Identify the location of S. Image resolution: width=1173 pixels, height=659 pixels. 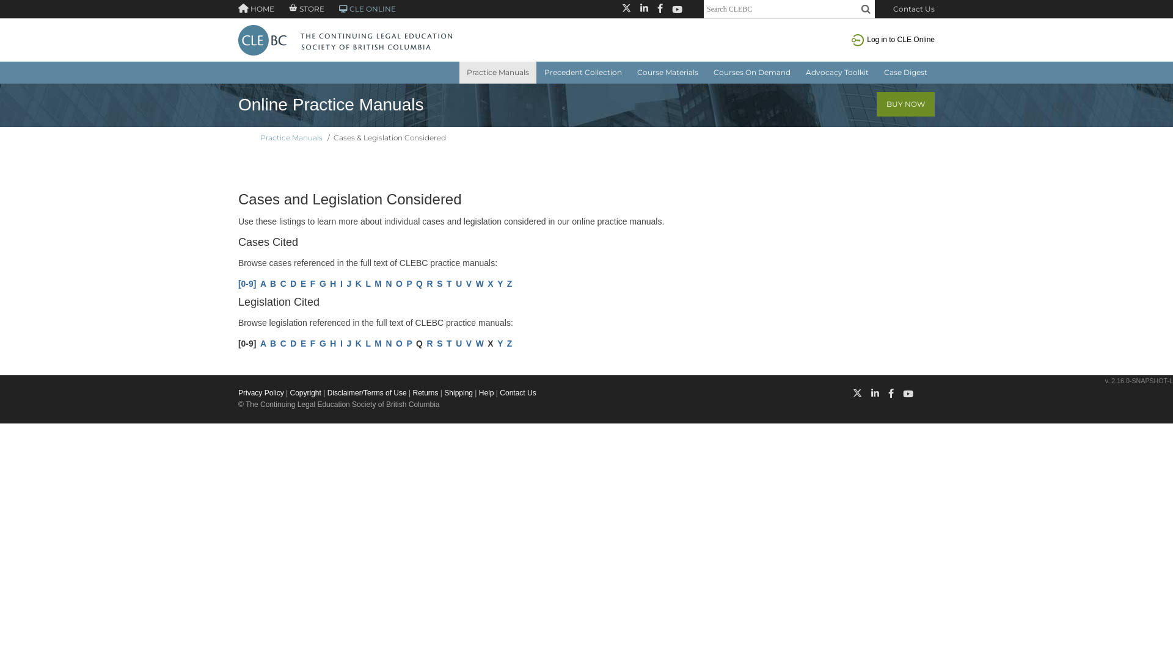
(440, 284).